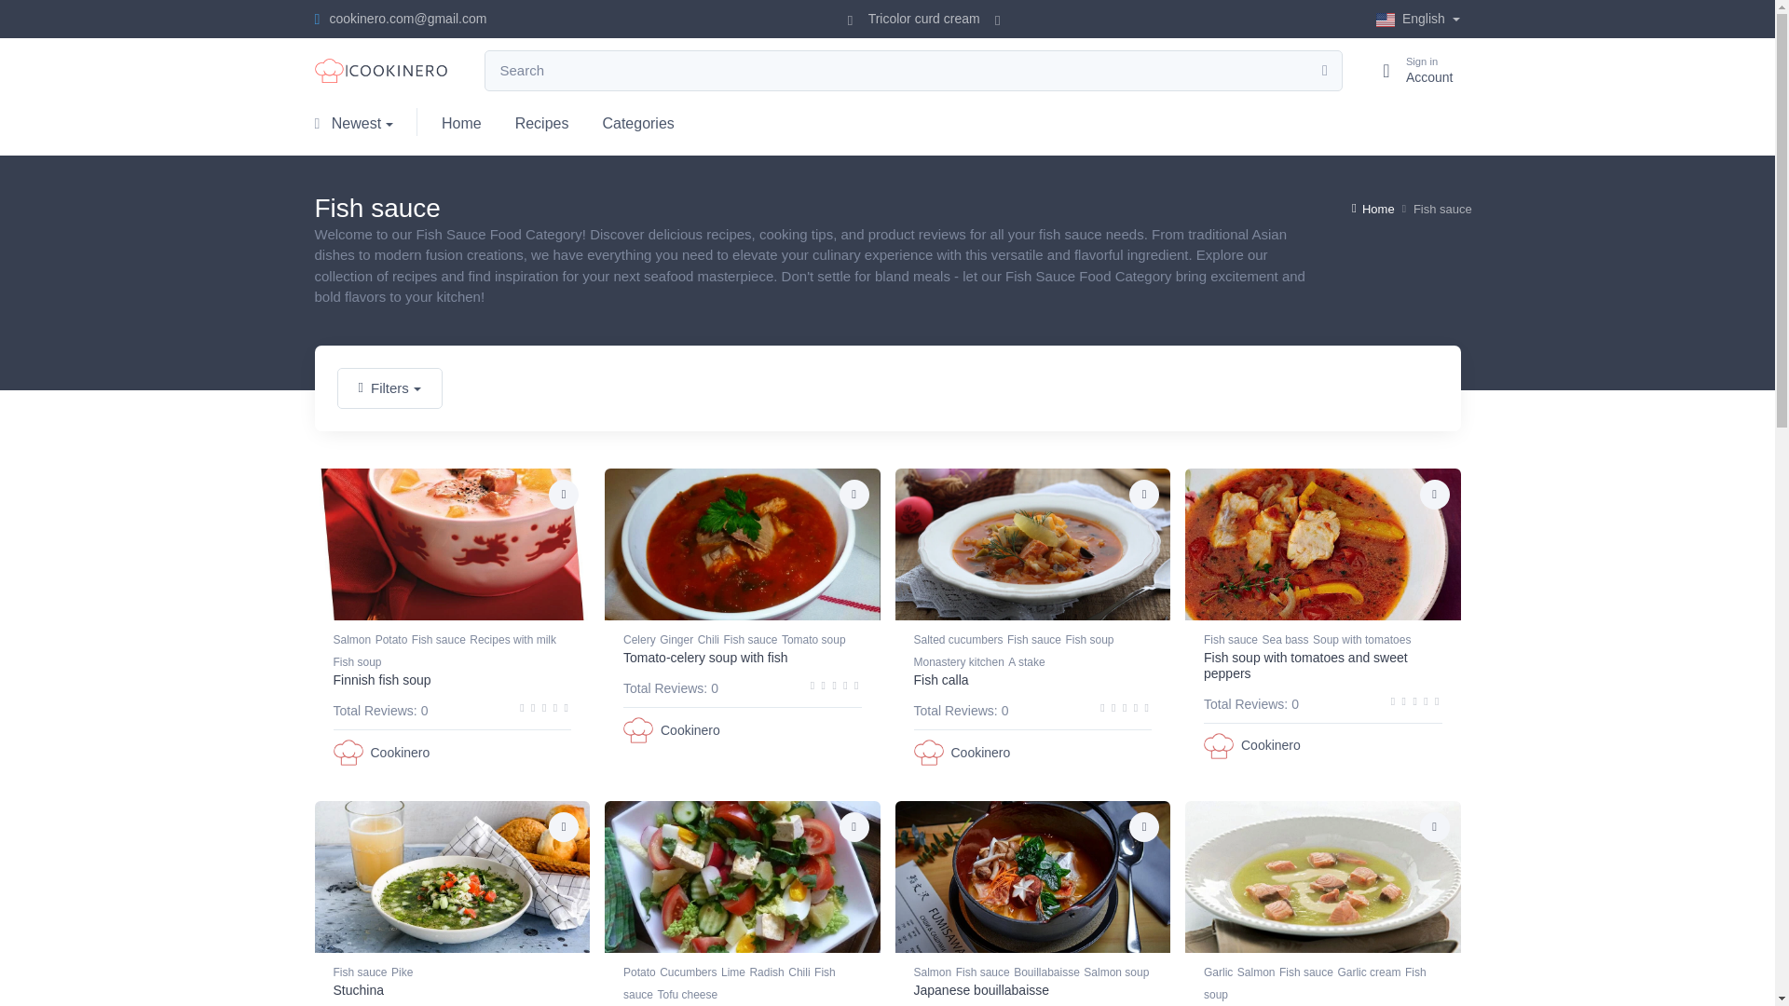  Describe the element at coordinates (462, 121) in the screenshot. I see `Tricolor curd cream` at that location.